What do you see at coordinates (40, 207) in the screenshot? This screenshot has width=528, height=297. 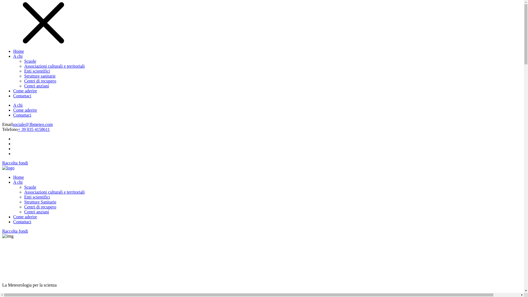 I see `Centri di recupero` at bounding box center [40, 207].